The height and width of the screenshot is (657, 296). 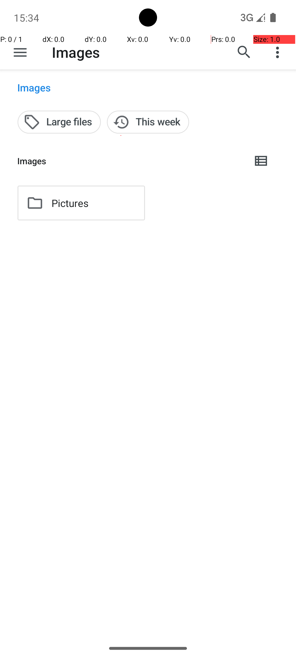 What do you see at coordinates (59, 122) in the screenshot?
I see `Large files` at bounding box center [59, 122].